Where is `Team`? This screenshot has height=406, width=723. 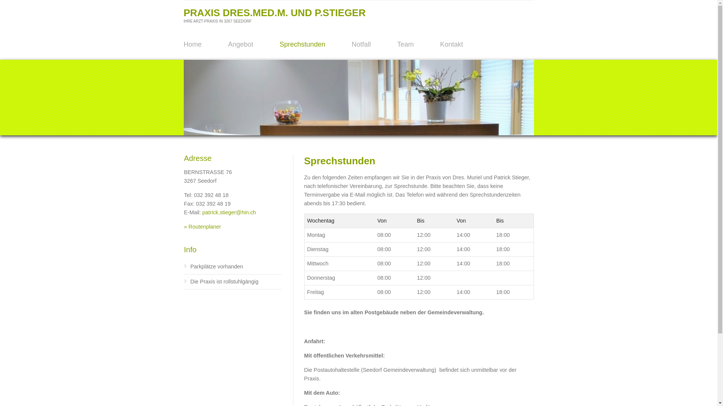 Team is located at coordinates (406, 44).